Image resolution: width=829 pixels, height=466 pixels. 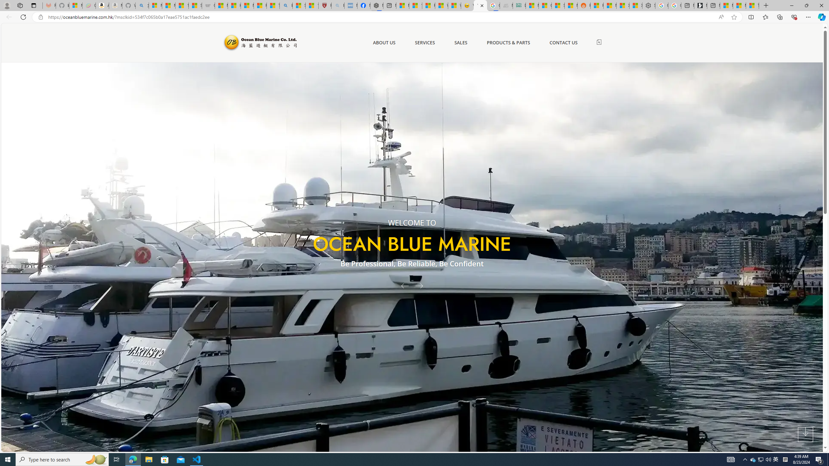 I want to click on ABOUT US, so click(x=384, y=43).